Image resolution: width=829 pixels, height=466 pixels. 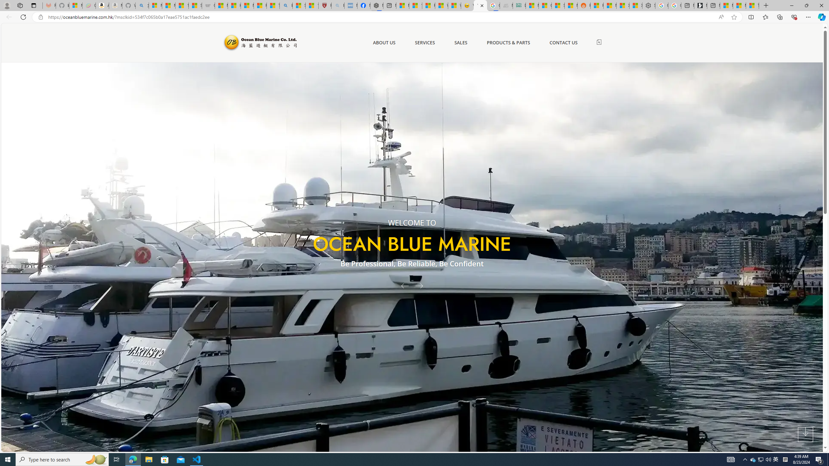 I want to click on ABOUT US, so click(x=384, y=43).